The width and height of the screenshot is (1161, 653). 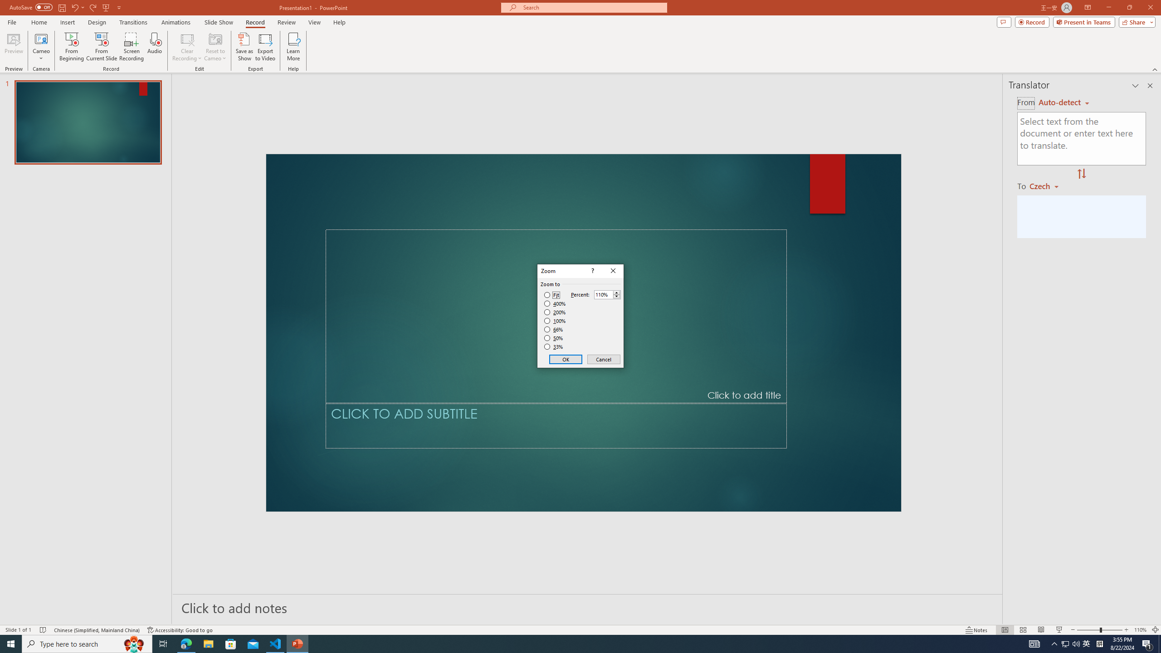 What do you see at coordinates (215, 47) in the screenshot?
I see `Reset to Cameo` at bounding box center [215, 47].